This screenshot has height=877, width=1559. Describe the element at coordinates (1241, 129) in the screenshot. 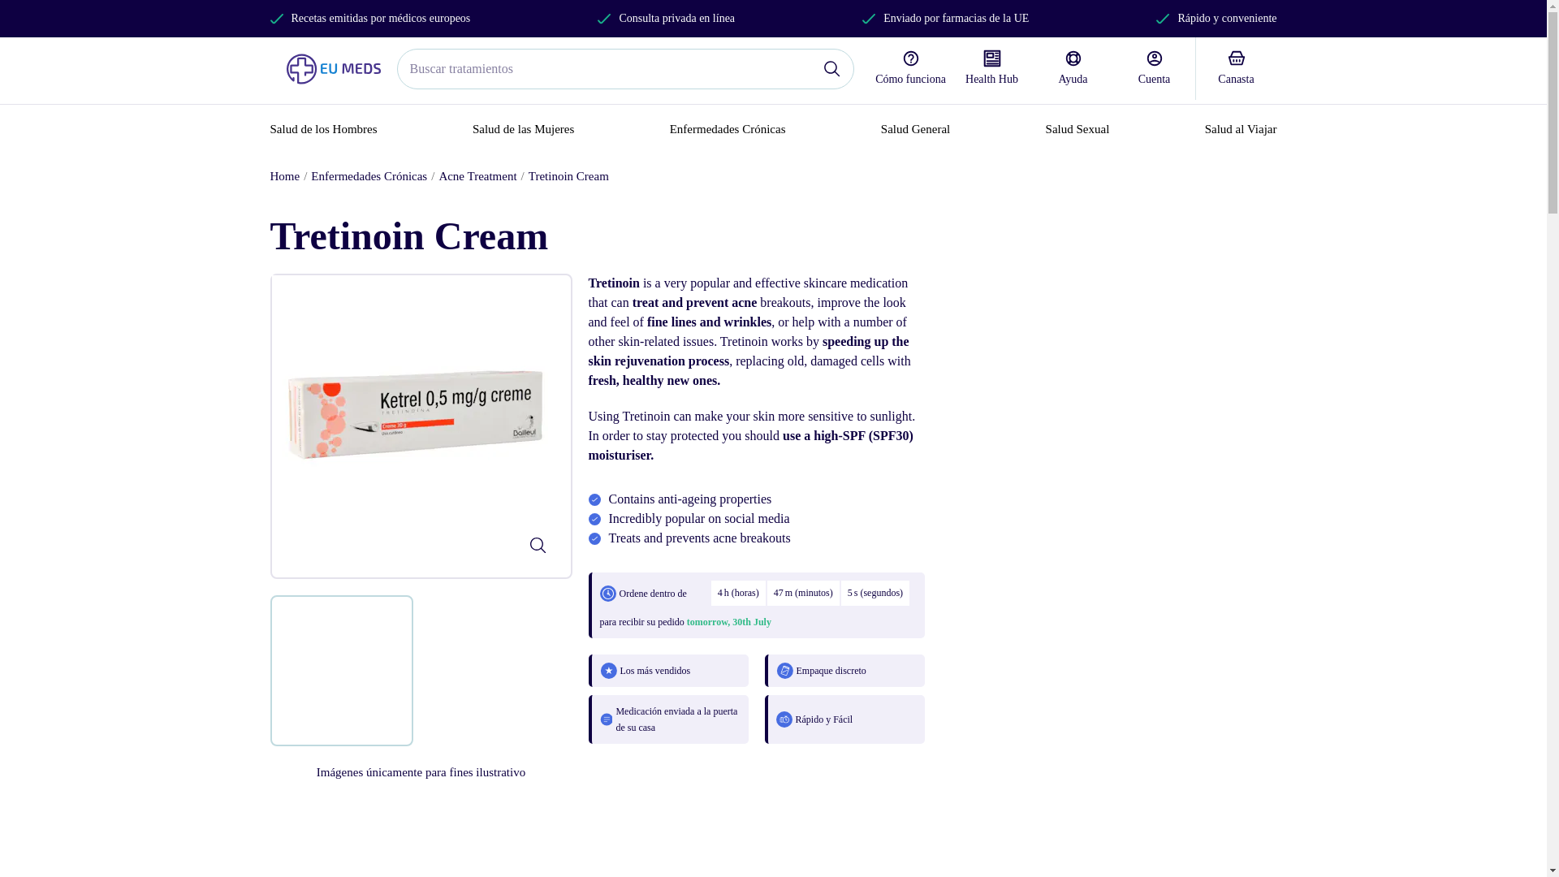

I see `Salud al Viajar` at that location.